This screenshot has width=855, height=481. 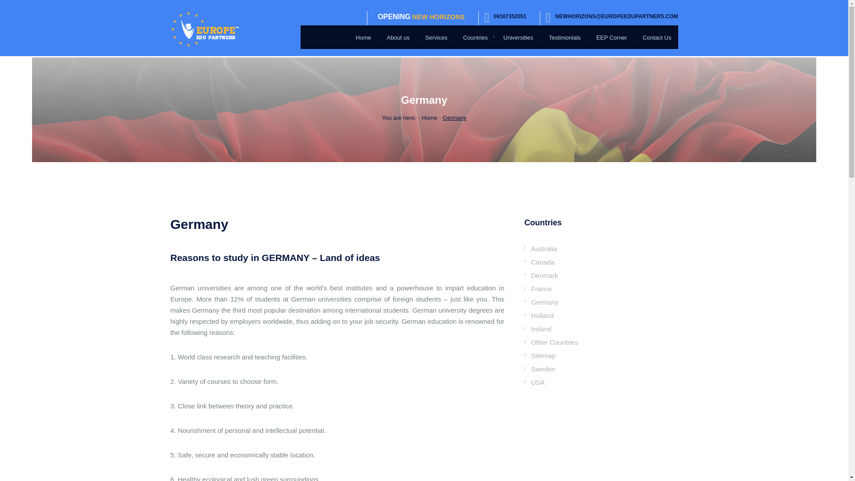 I want to click on Home, so click(x=366, y=37).